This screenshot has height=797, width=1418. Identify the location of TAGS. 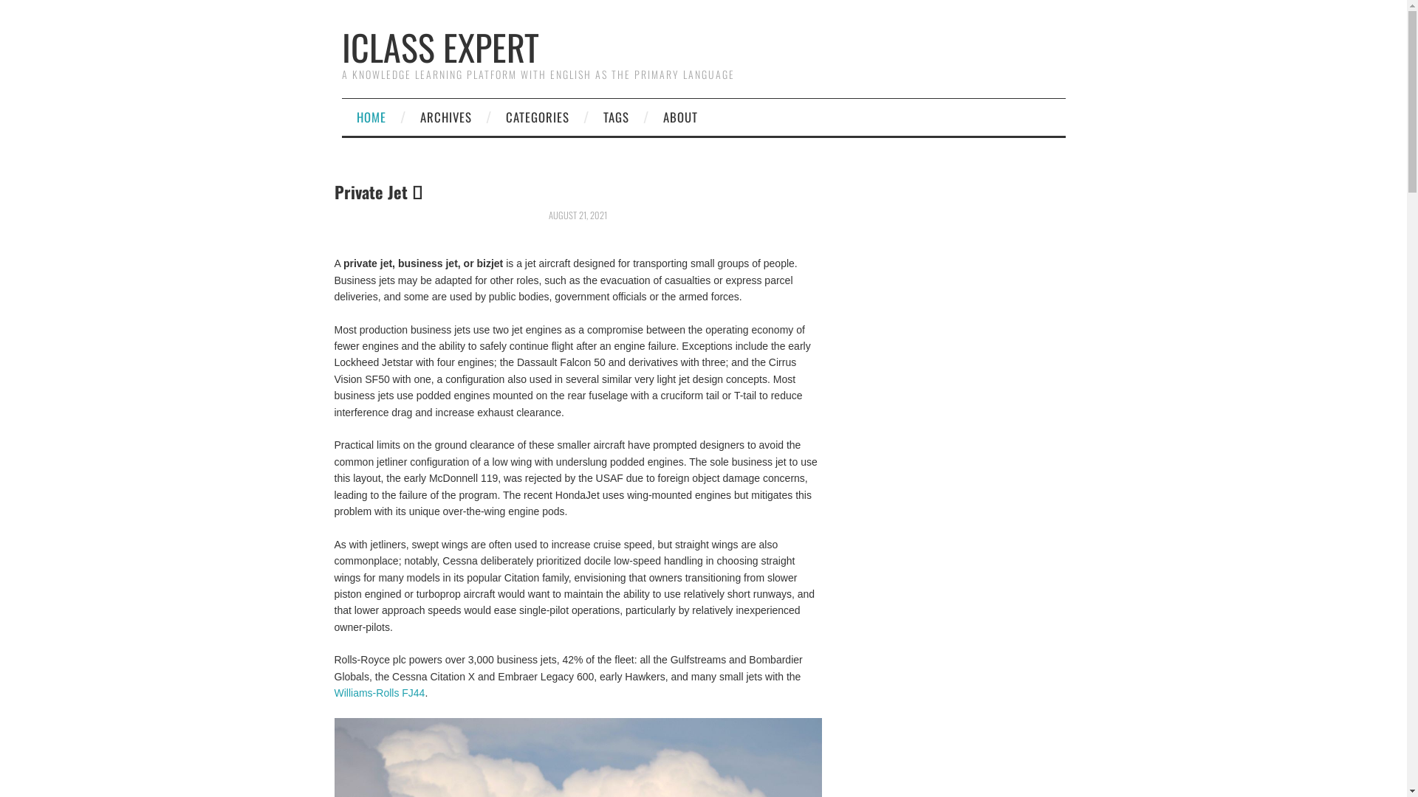
(616, 117).